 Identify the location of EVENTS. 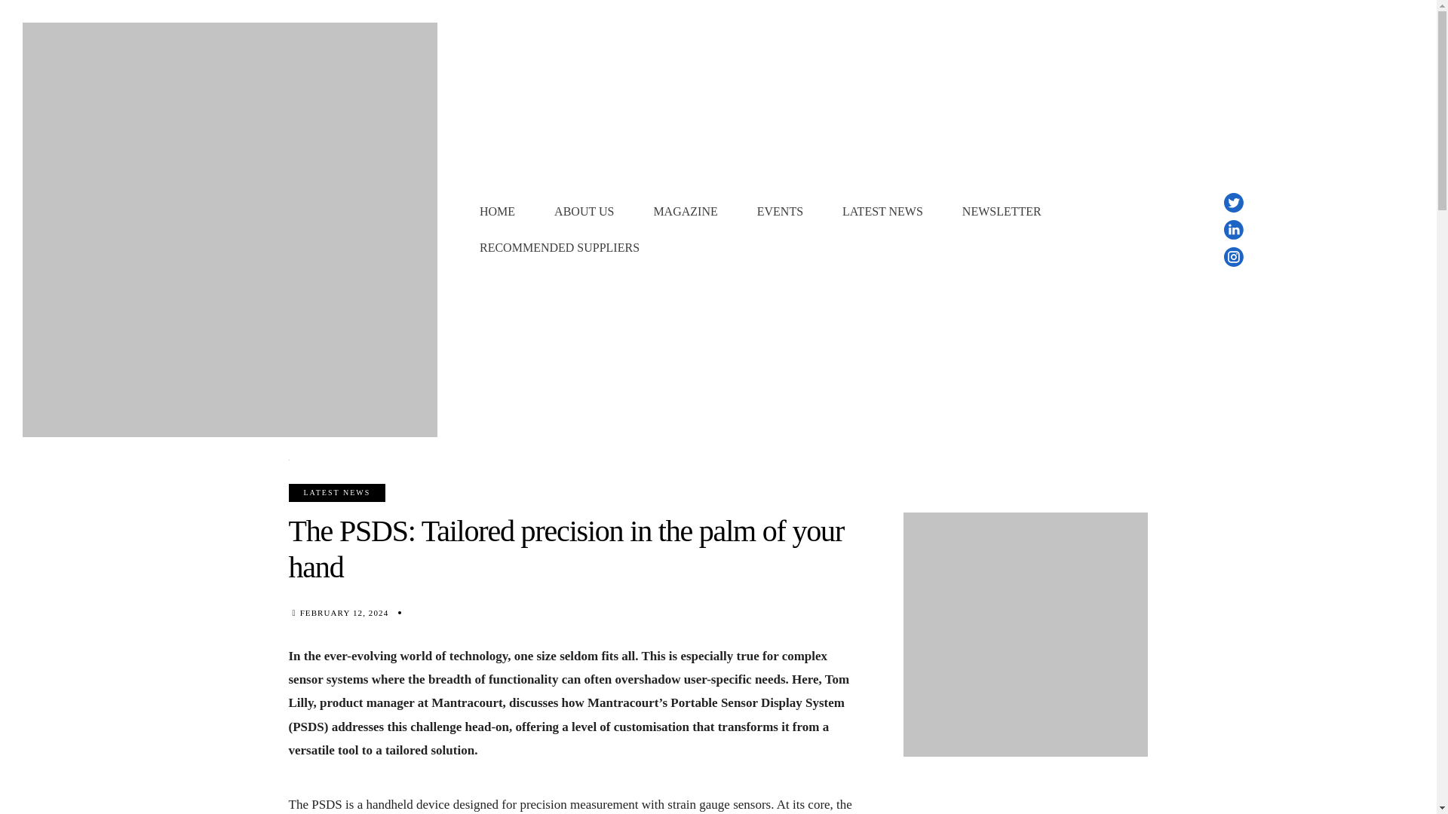
(780, 211).